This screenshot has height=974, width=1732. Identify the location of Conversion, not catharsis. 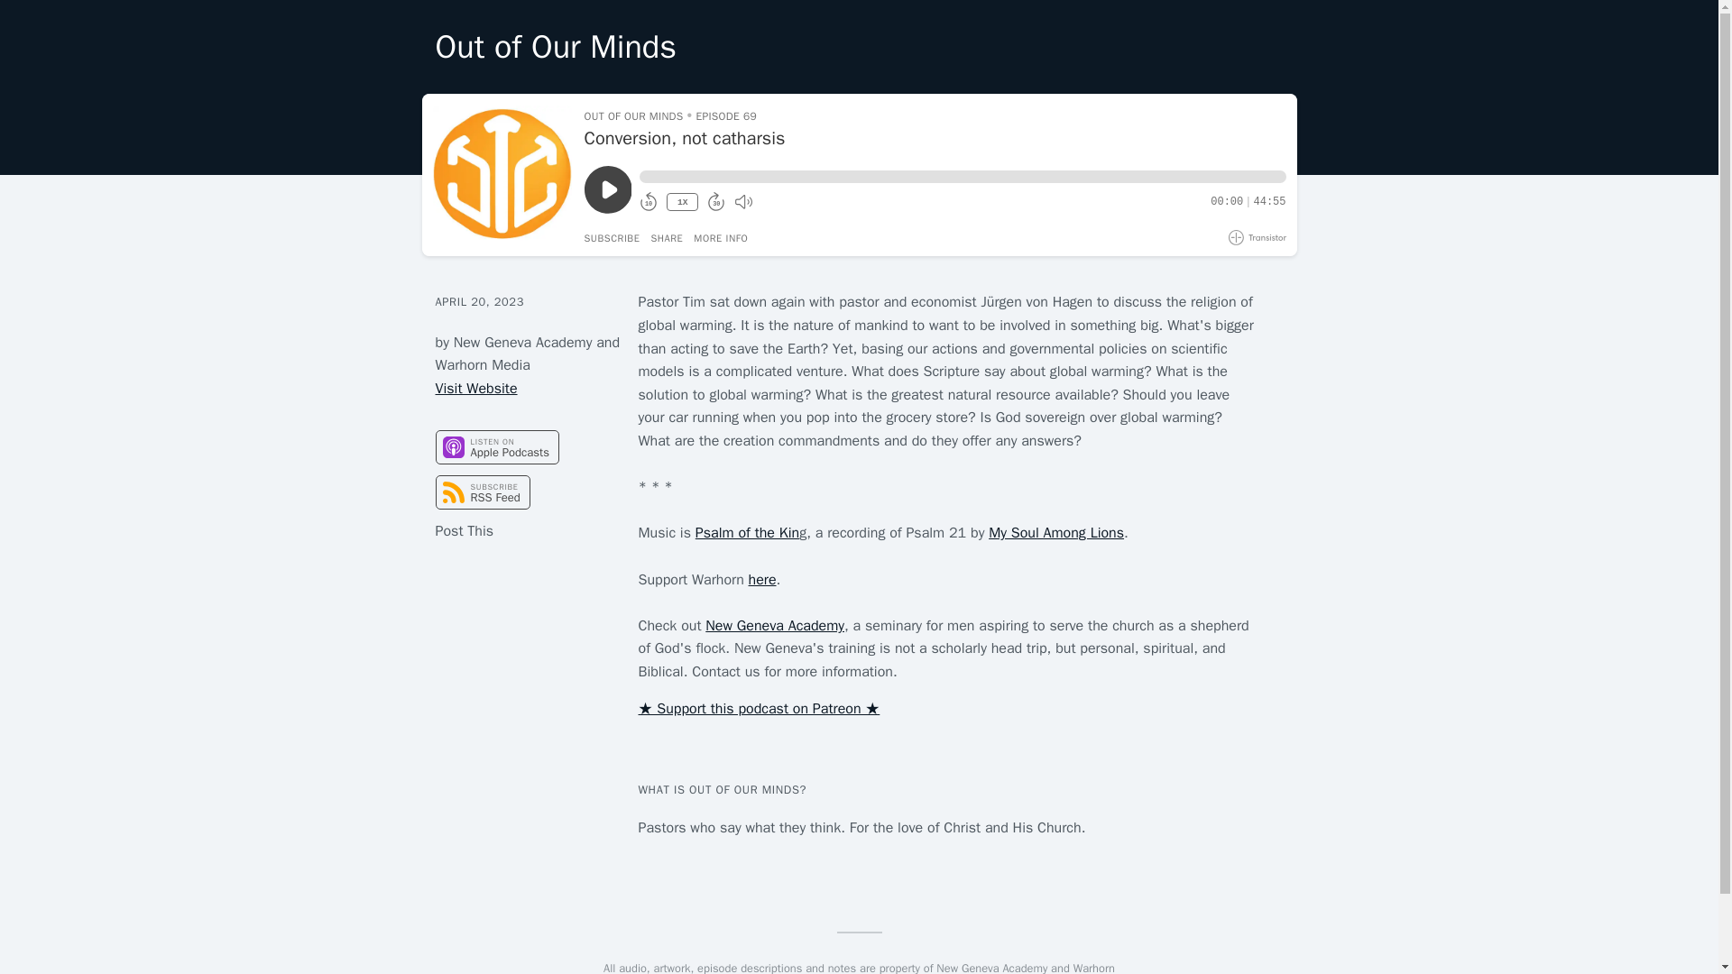
(935, 139).